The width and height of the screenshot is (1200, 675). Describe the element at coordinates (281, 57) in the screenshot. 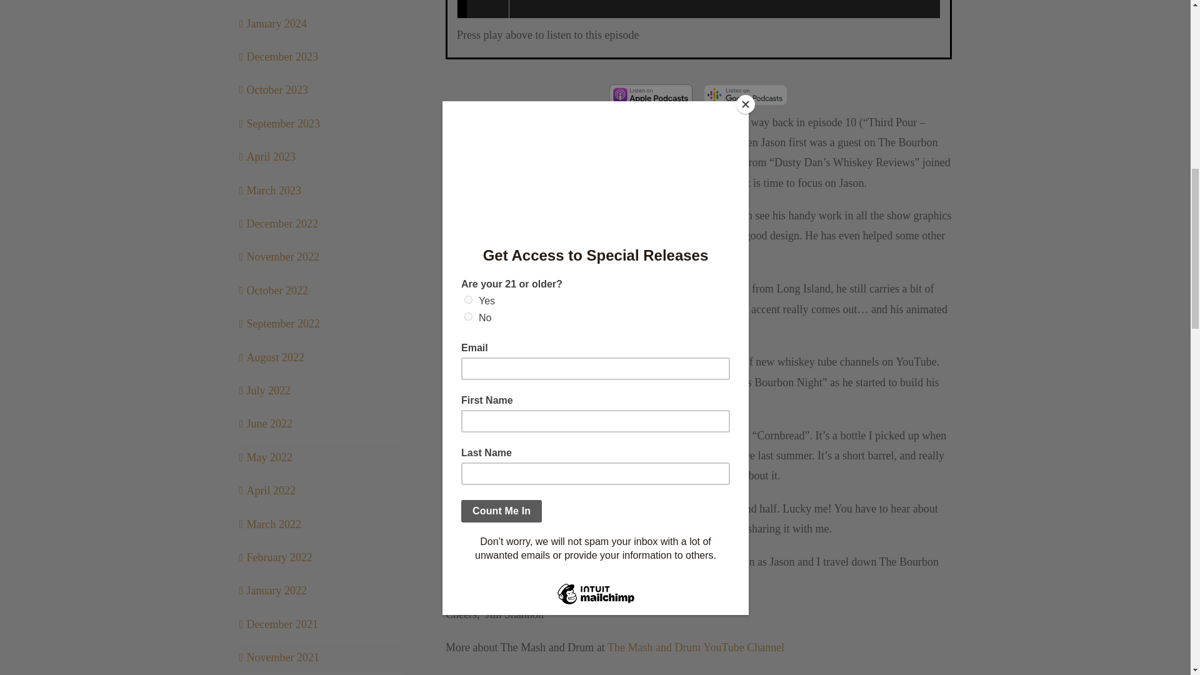

I see `December 2023` at that location.